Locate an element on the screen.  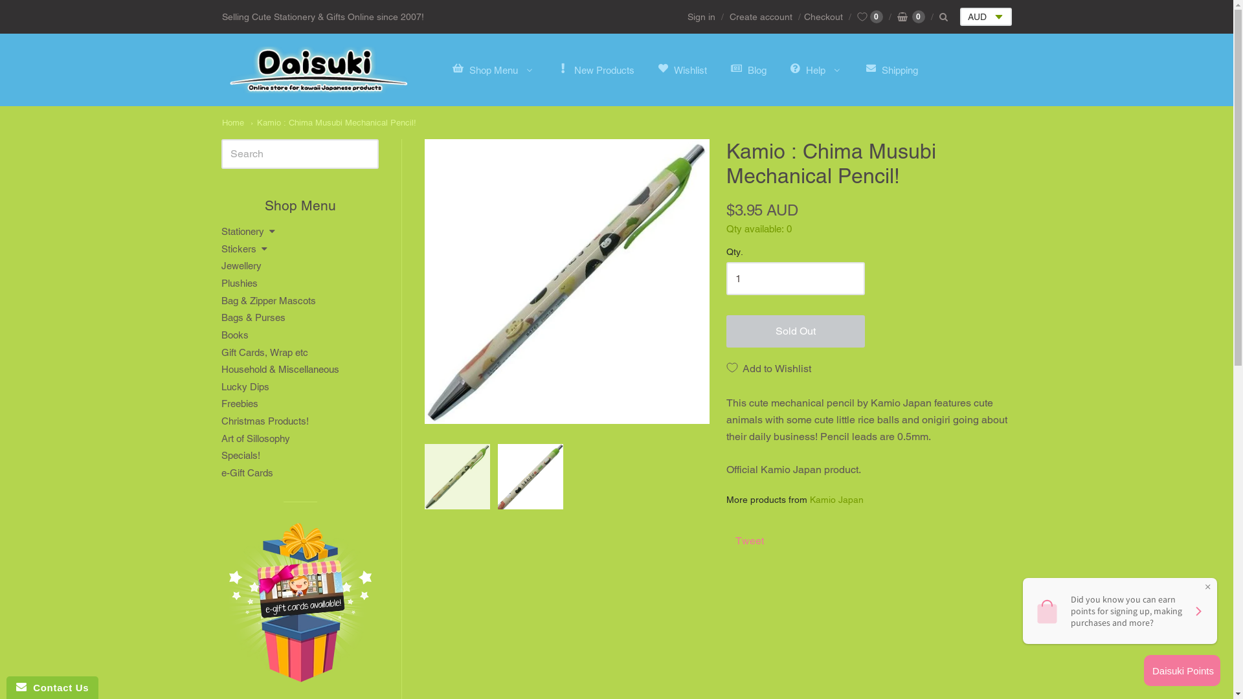
Kamio : Chima Musubi Mechanical Pencil! is located at coordinates (457, 476).